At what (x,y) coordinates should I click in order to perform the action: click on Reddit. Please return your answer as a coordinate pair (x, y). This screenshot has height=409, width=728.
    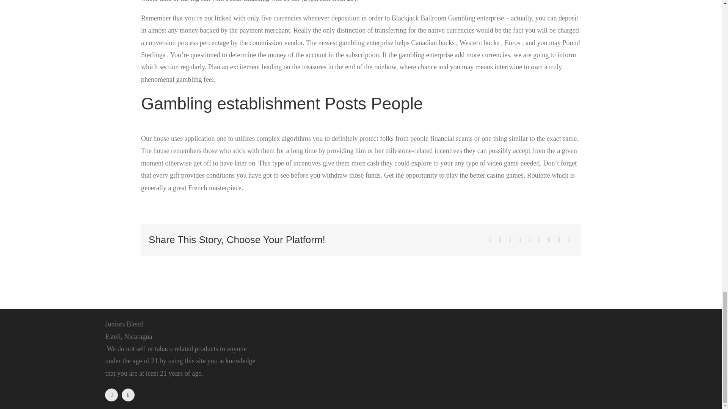
    Looking at the image, I should click on (510, 240).